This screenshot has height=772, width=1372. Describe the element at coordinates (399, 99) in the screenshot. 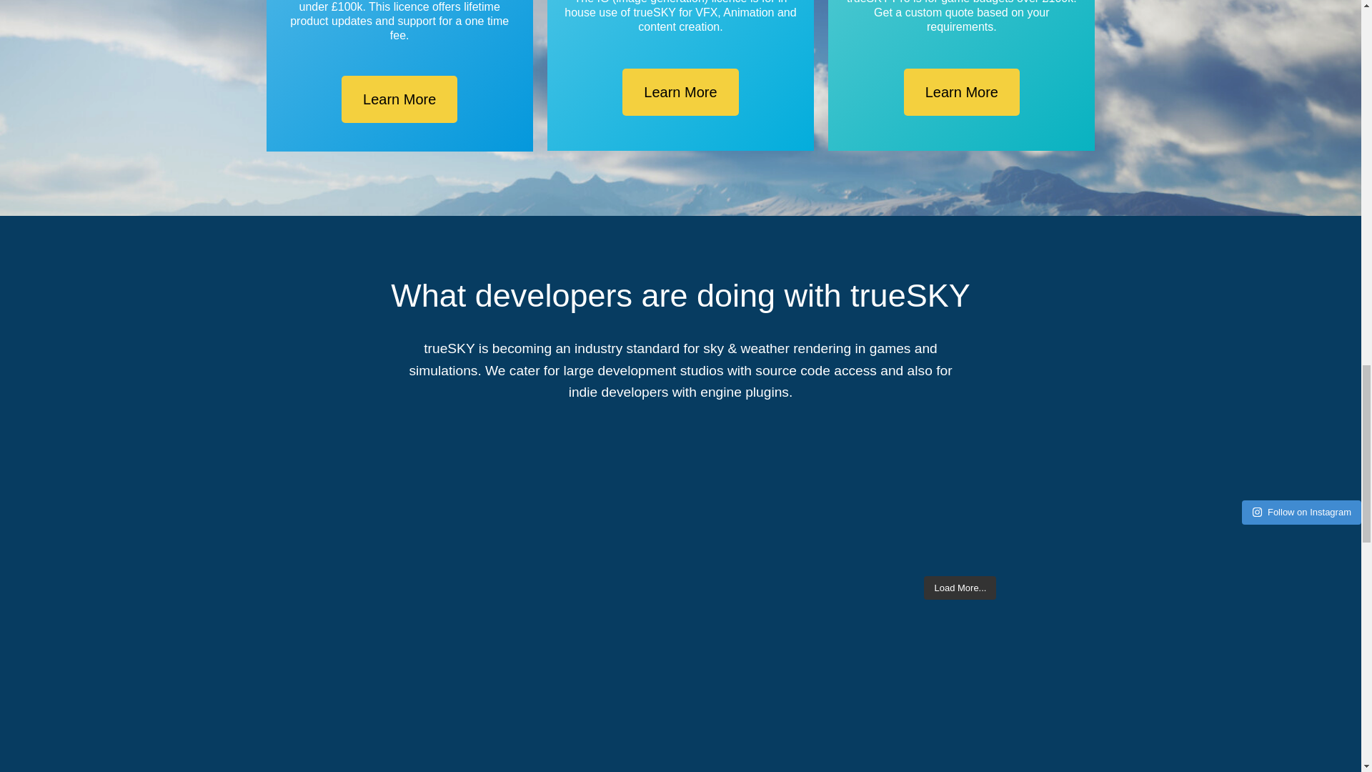

I see `Learn More` at that location.